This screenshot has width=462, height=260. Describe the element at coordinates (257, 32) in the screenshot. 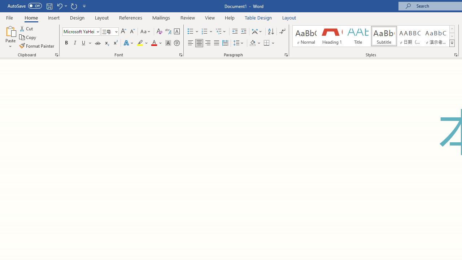

I see `Asian Layout` at that location.